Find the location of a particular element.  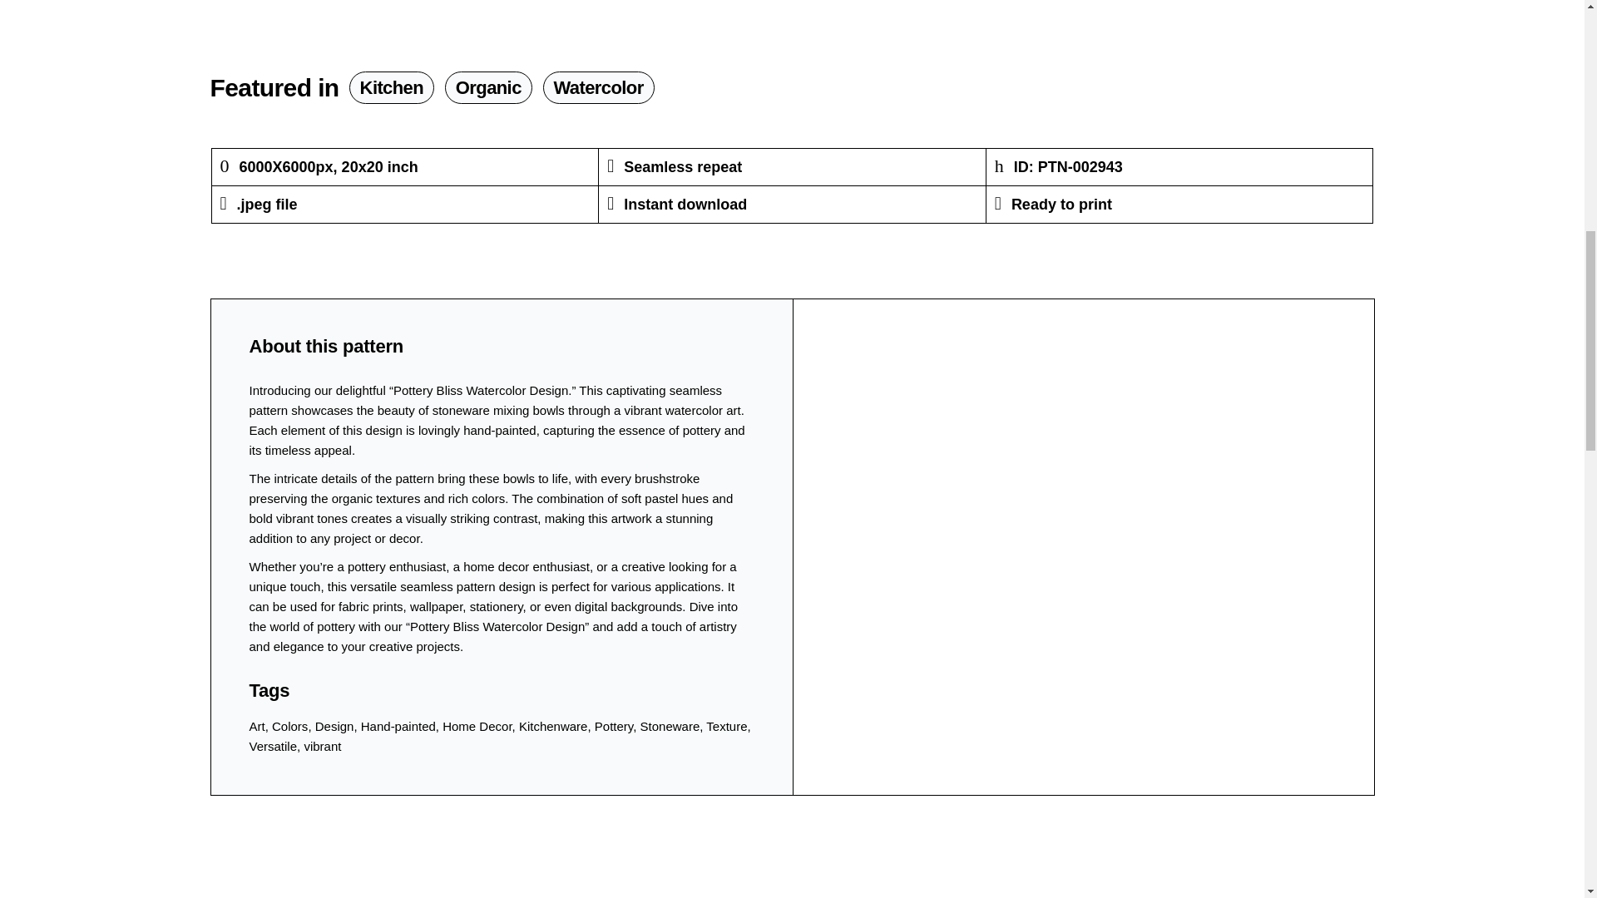

Art is located at coordinates (256, 727).